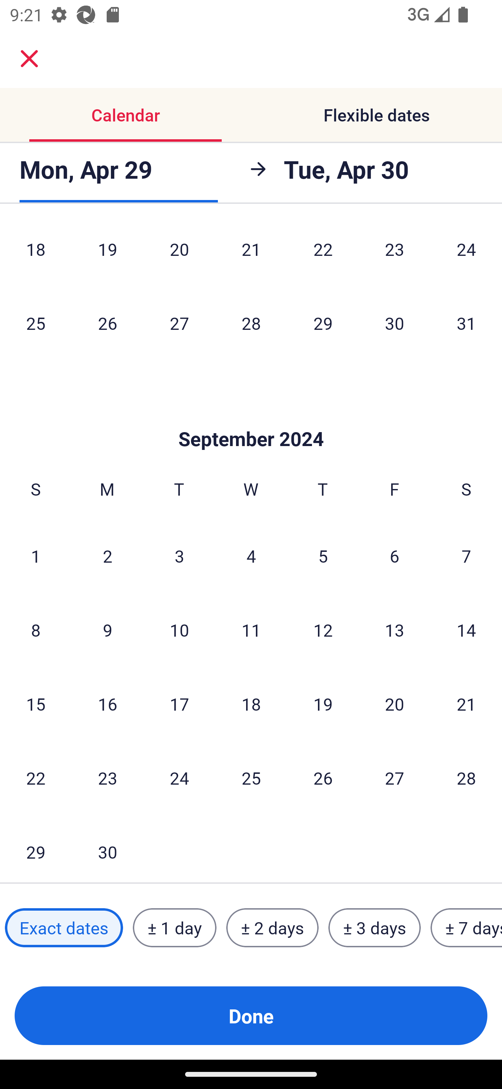  Describe the element at coordinates (107, 703) in the screenshot. I see `16 Monday, September 16, 2024` at that location.